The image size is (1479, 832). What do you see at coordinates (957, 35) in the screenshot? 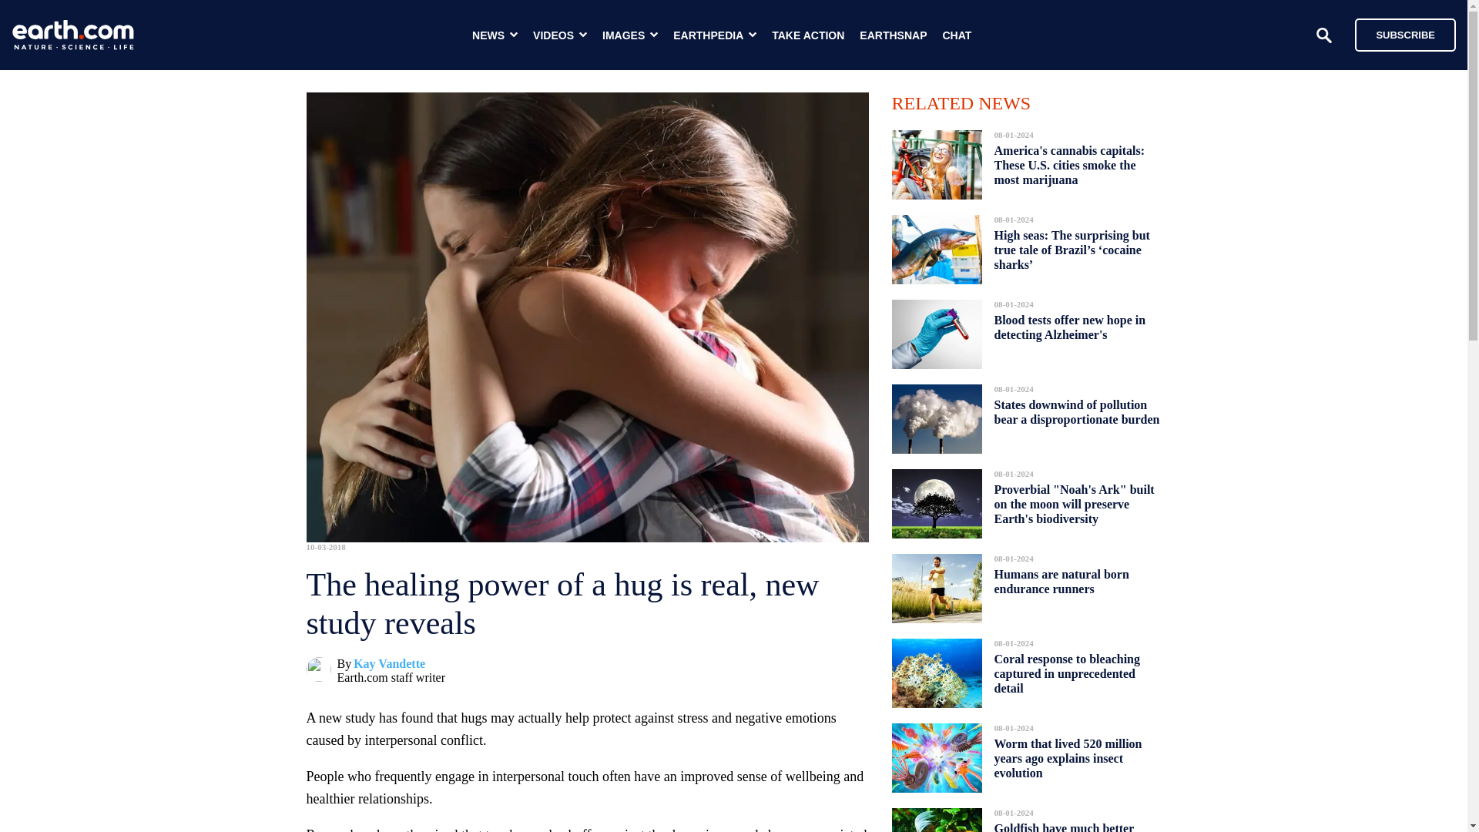
I see `CHAT` at bounding box center [957, 35].